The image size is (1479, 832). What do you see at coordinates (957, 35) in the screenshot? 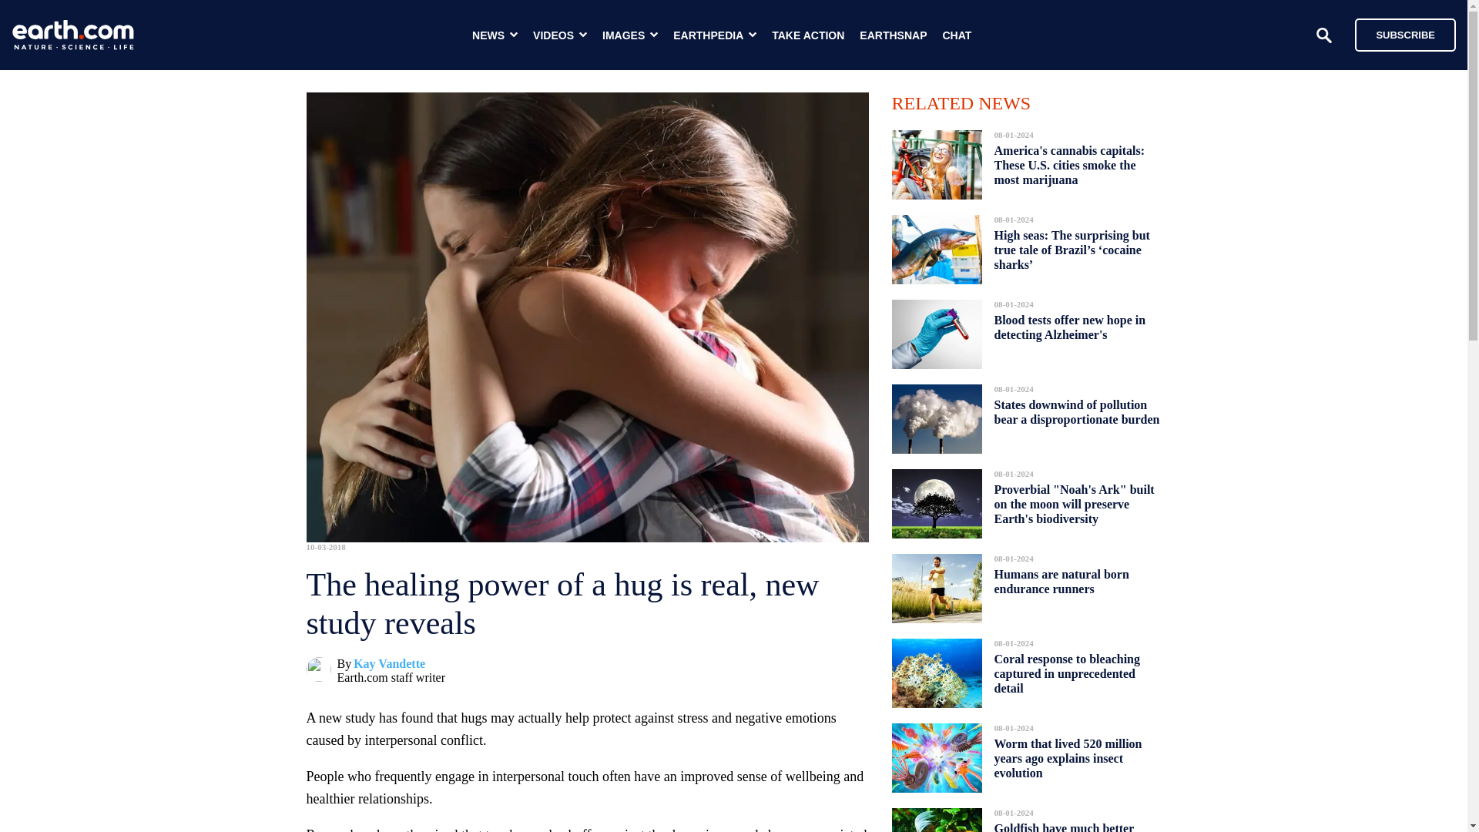
I see `CHAT` at bounding box center [957, 35].